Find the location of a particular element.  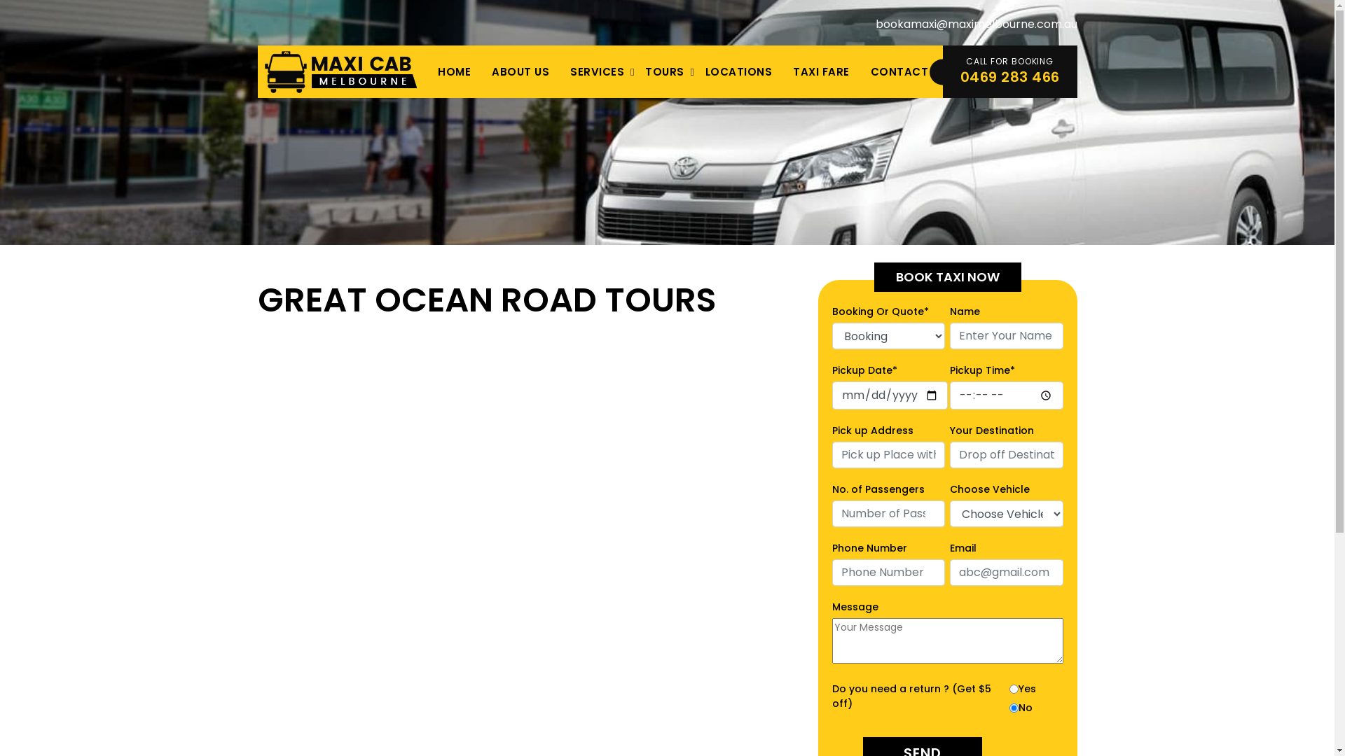

TOURS is located at coordinates (665, 71).